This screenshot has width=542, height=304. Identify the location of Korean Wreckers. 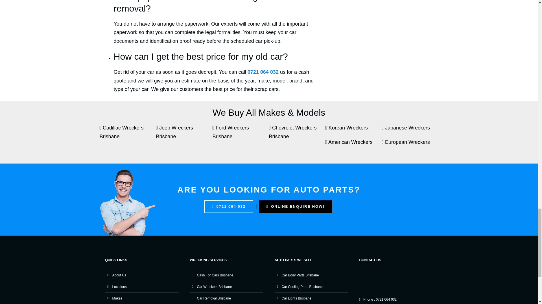
(353, 131).